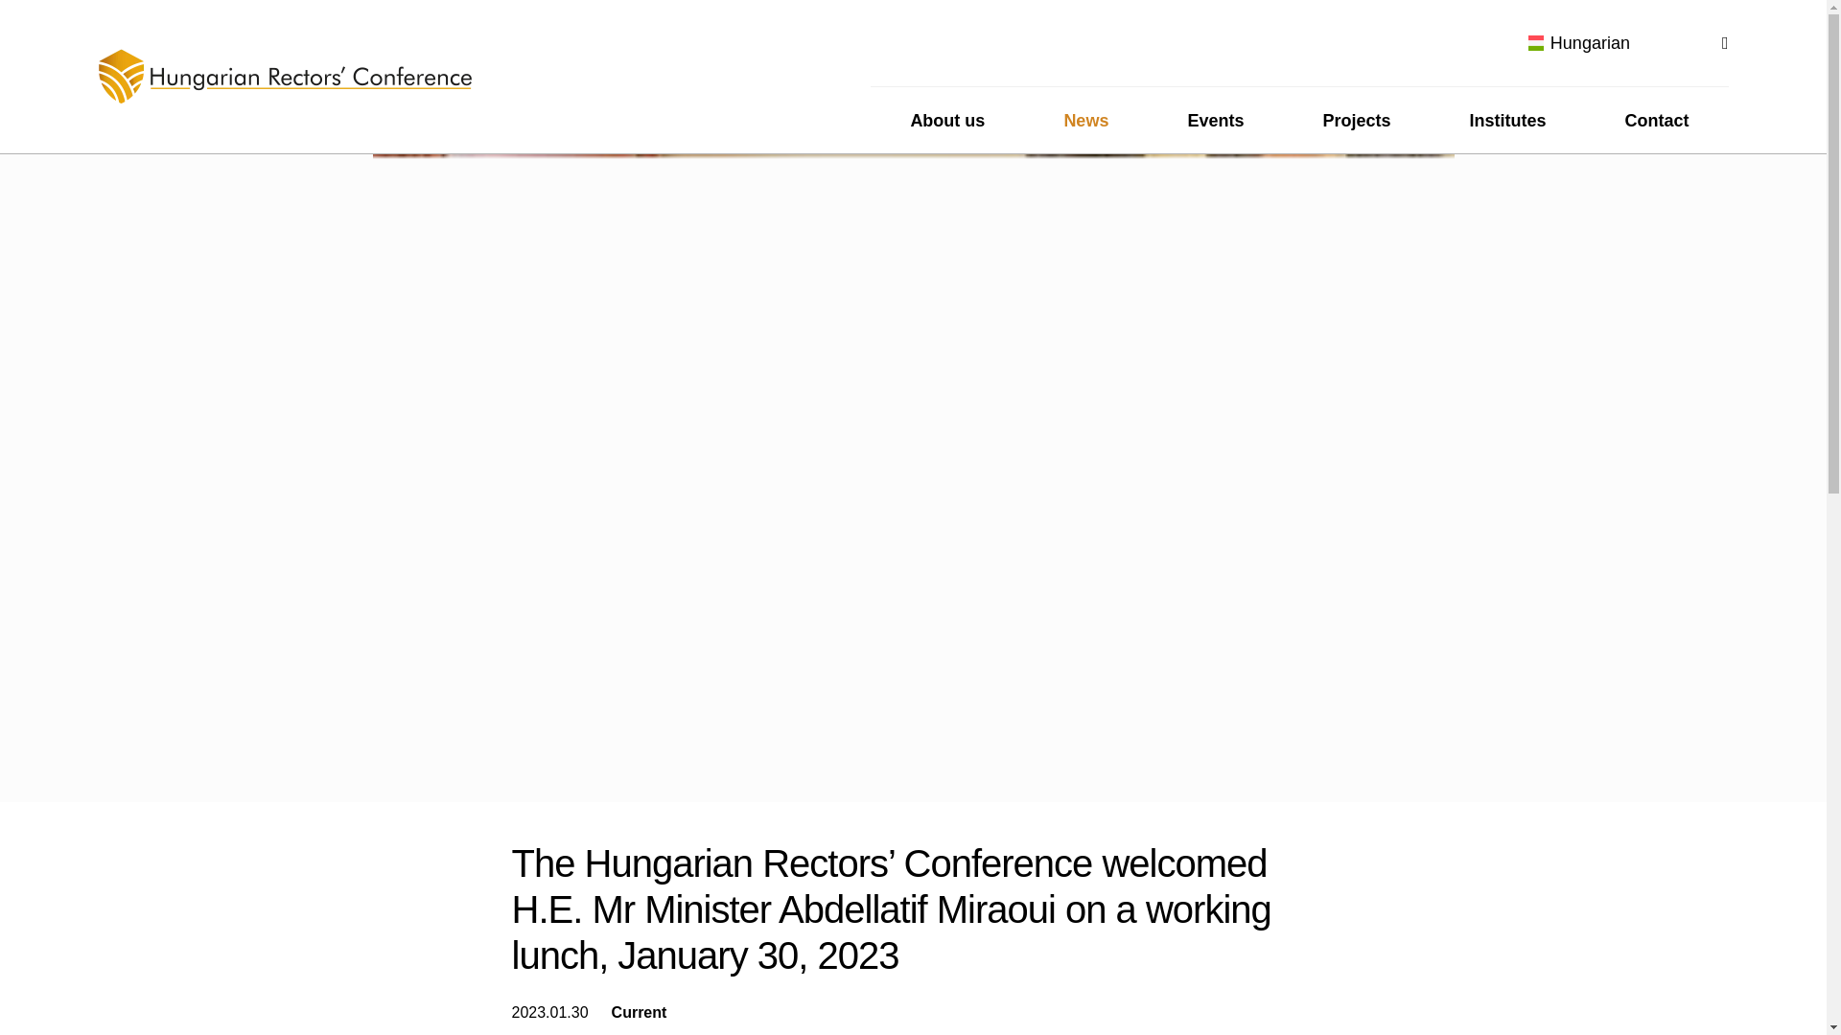  What do you see at coordinates (947, 119) in the screenshot?
I see `About us` at bounding box center [947, 119].